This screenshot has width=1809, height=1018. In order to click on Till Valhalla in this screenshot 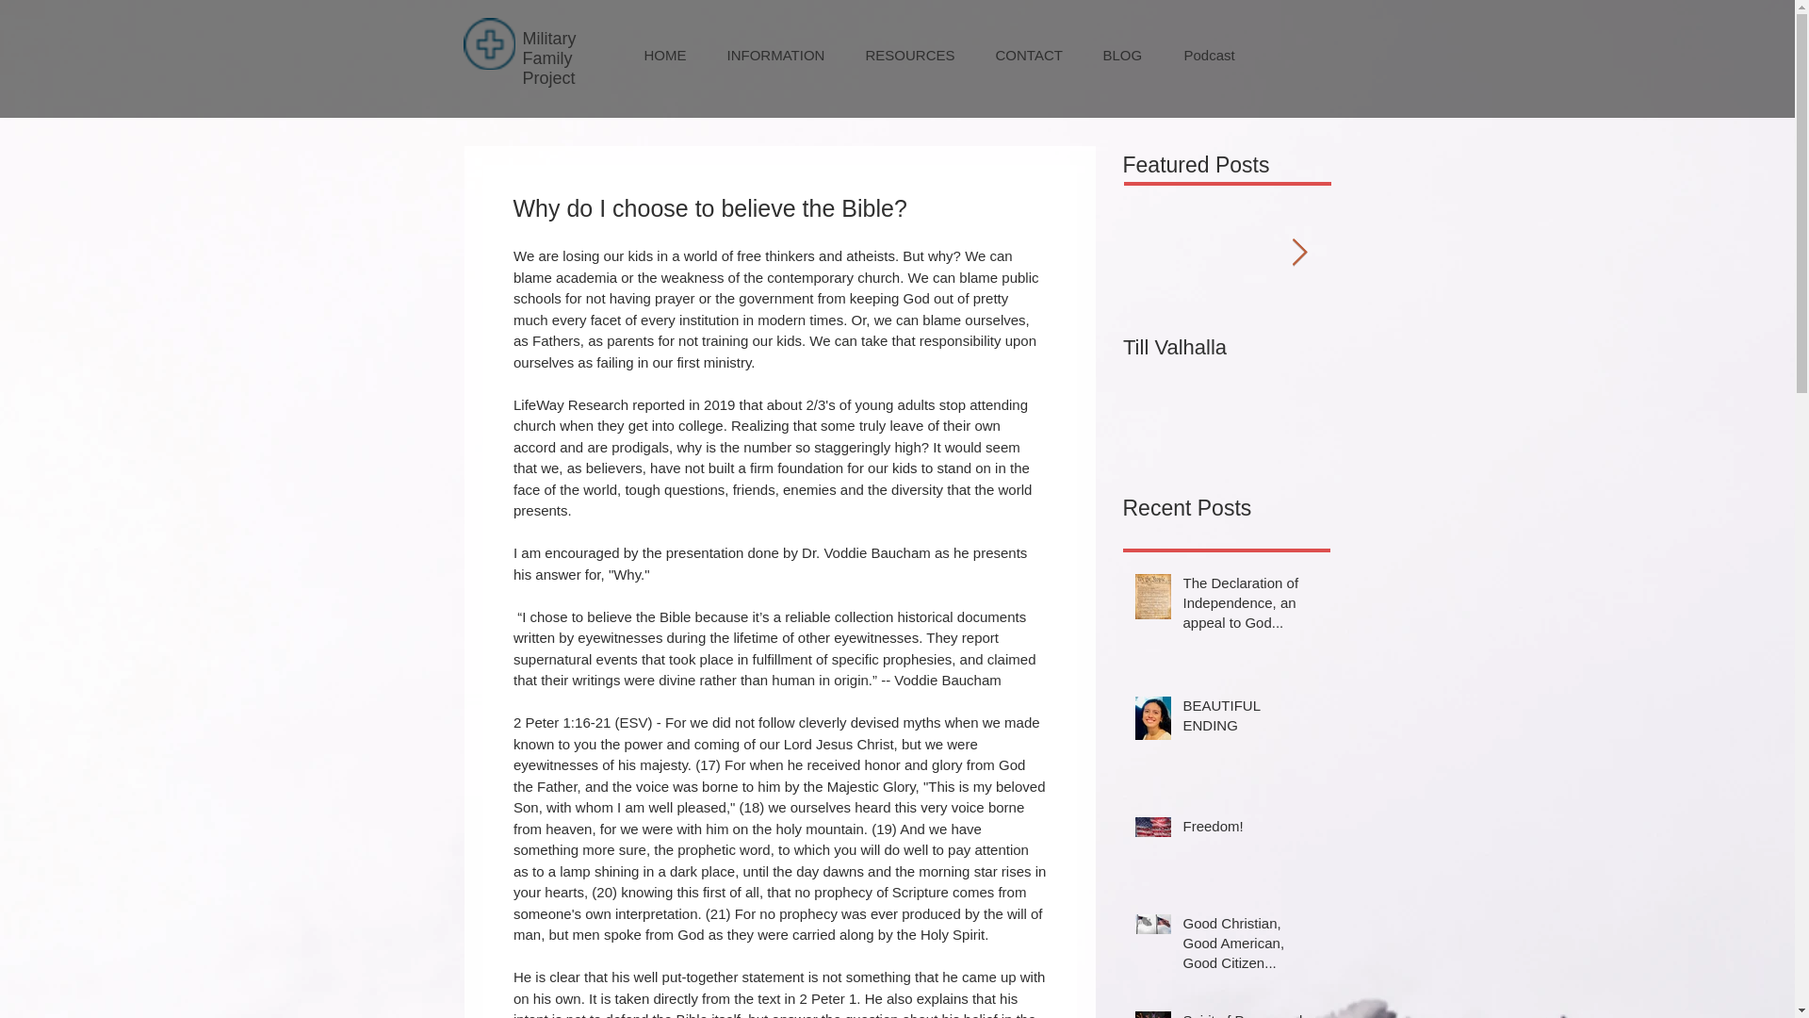, I will do `click(1227, 348)`.